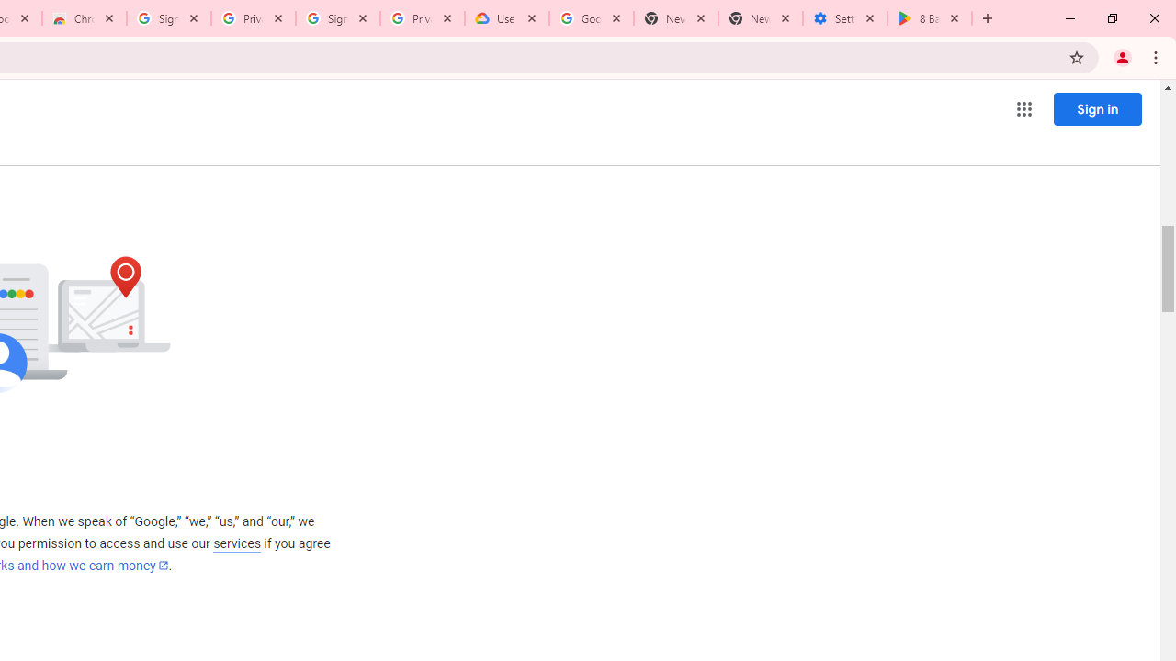  Describe the element at coordinates (845, 18) in the screenshot. I see `Settings - System` at that location.